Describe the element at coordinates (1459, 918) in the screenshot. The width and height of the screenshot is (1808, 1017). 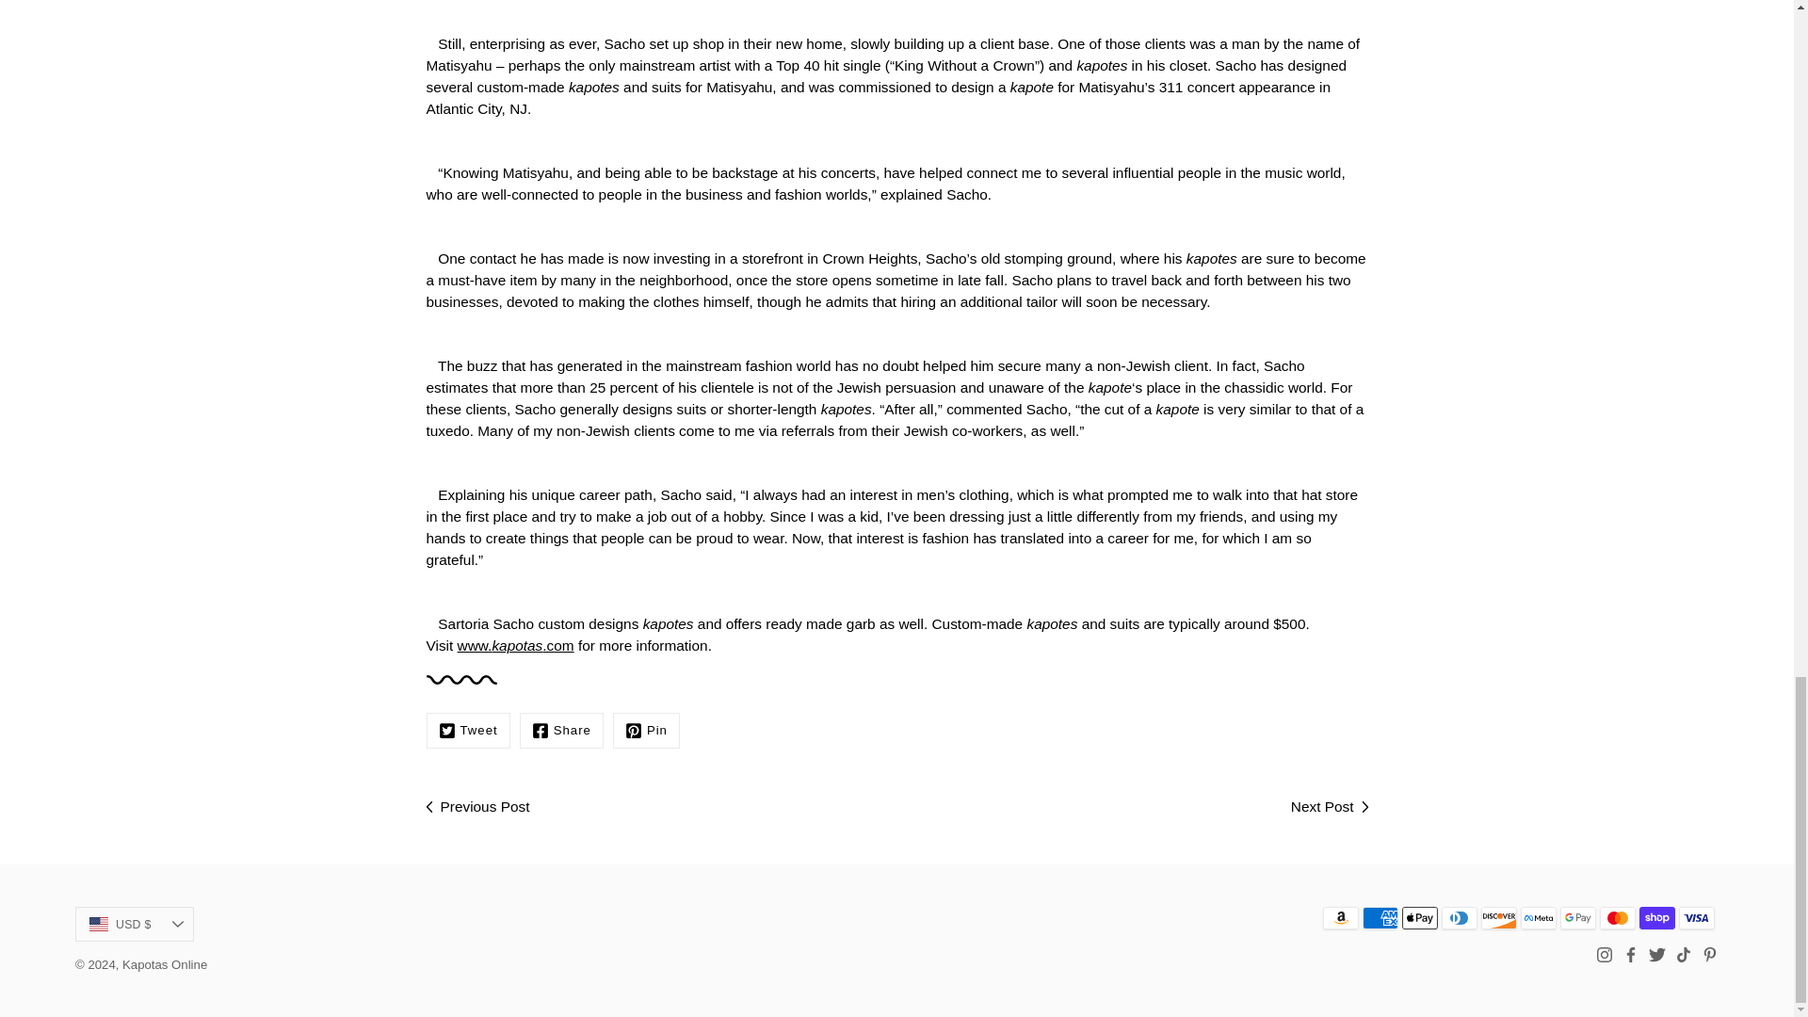
I see `Diners Club` at that location.